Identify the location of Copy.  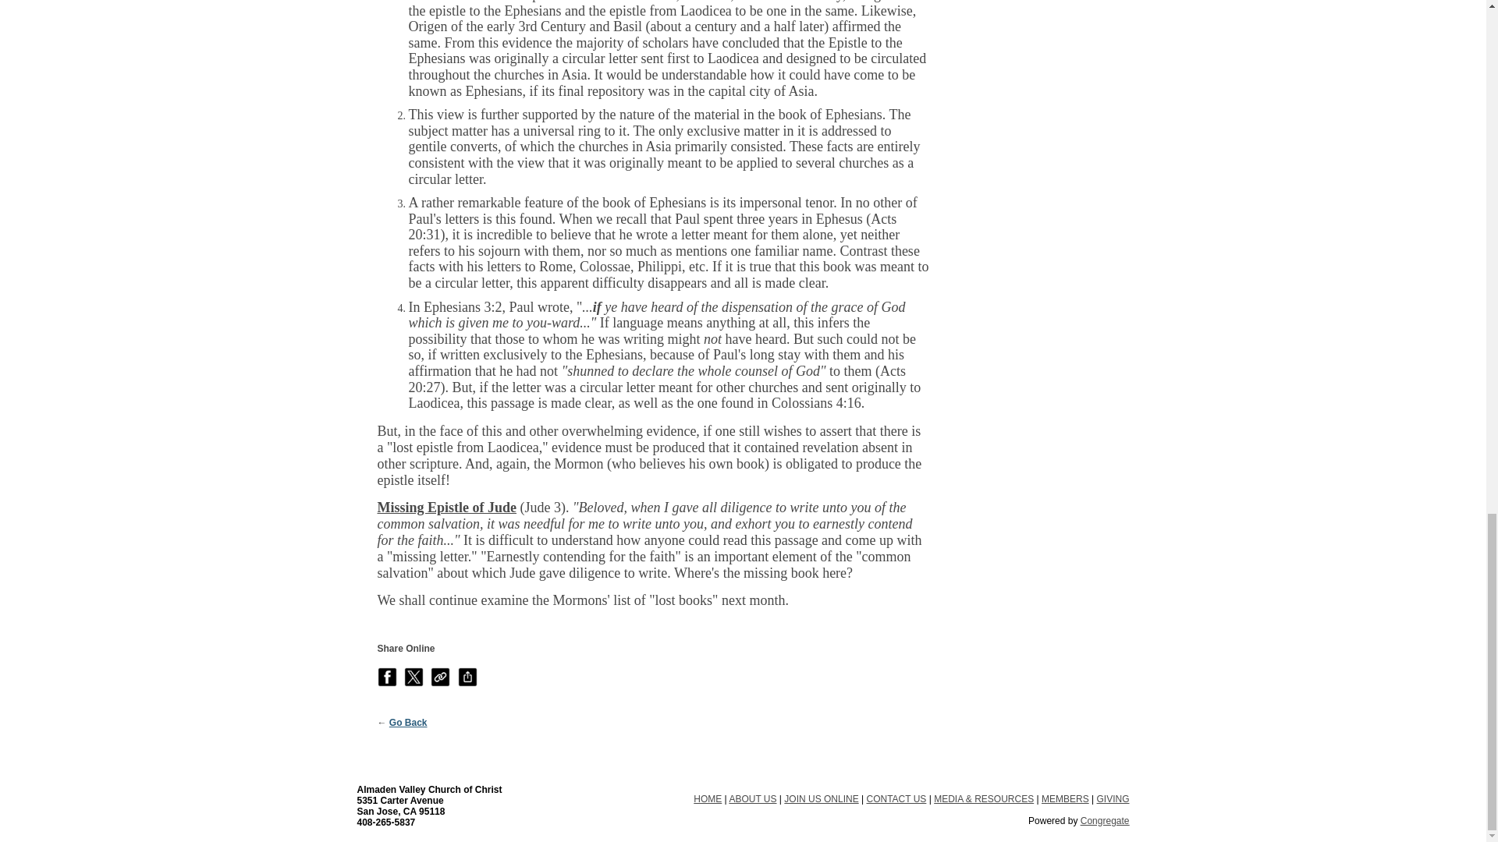
(440, 677).